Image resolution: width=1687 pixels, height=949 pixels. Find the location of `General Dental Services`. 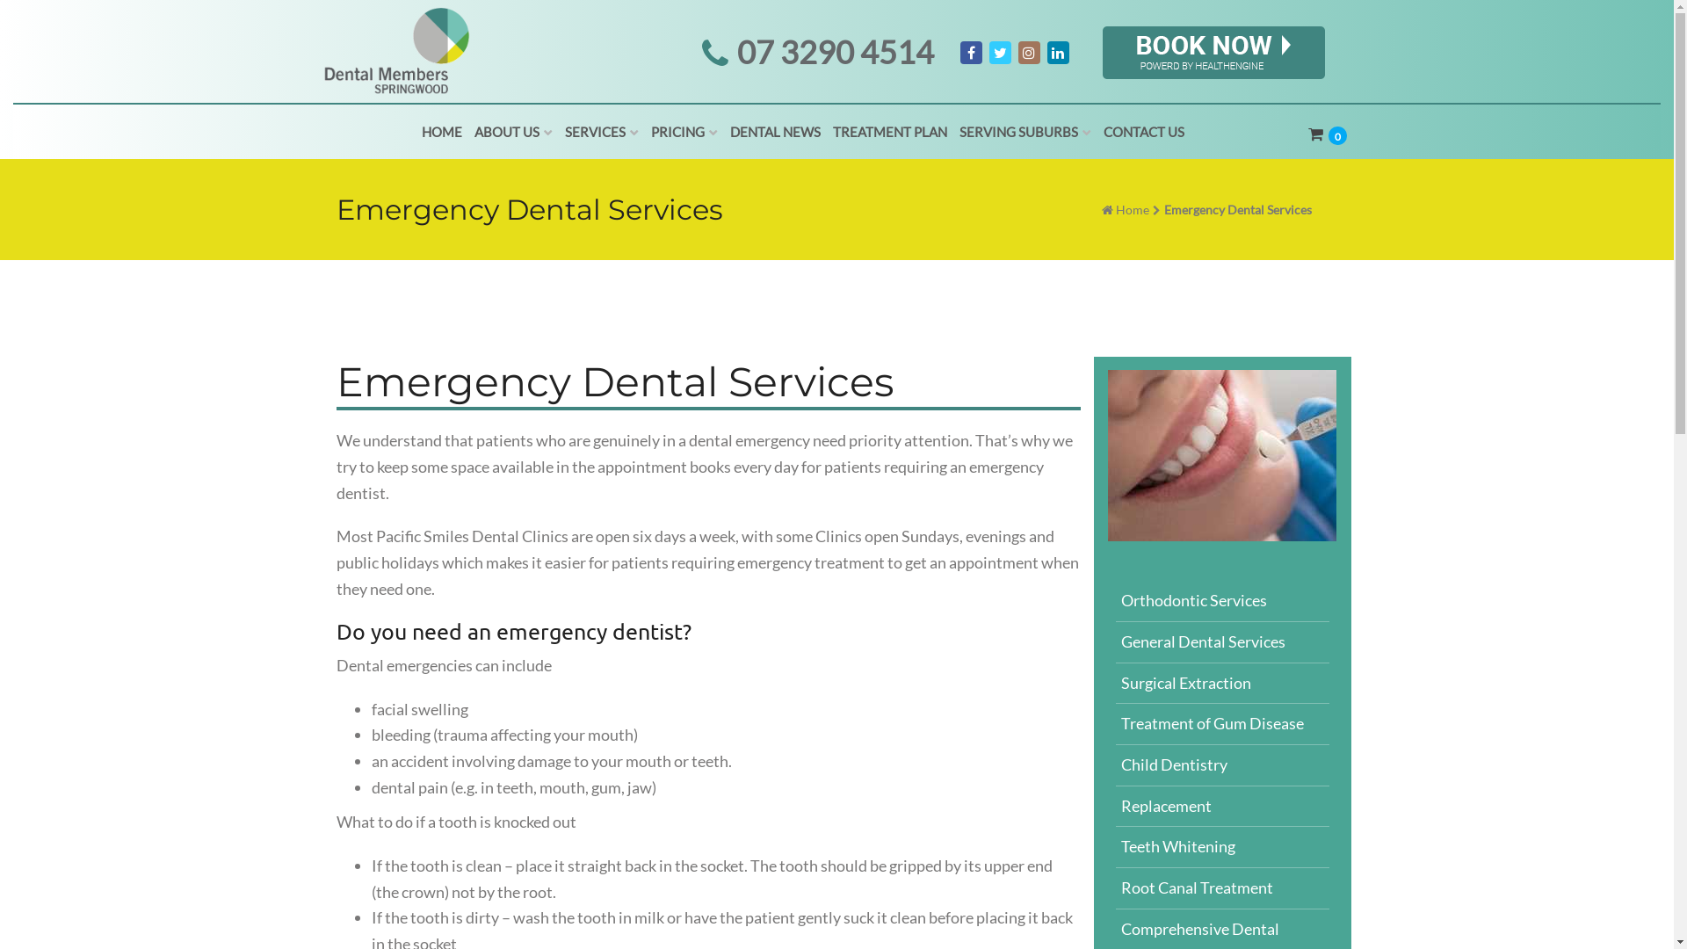

General Dental Services is located at coordinates (1223, 643).